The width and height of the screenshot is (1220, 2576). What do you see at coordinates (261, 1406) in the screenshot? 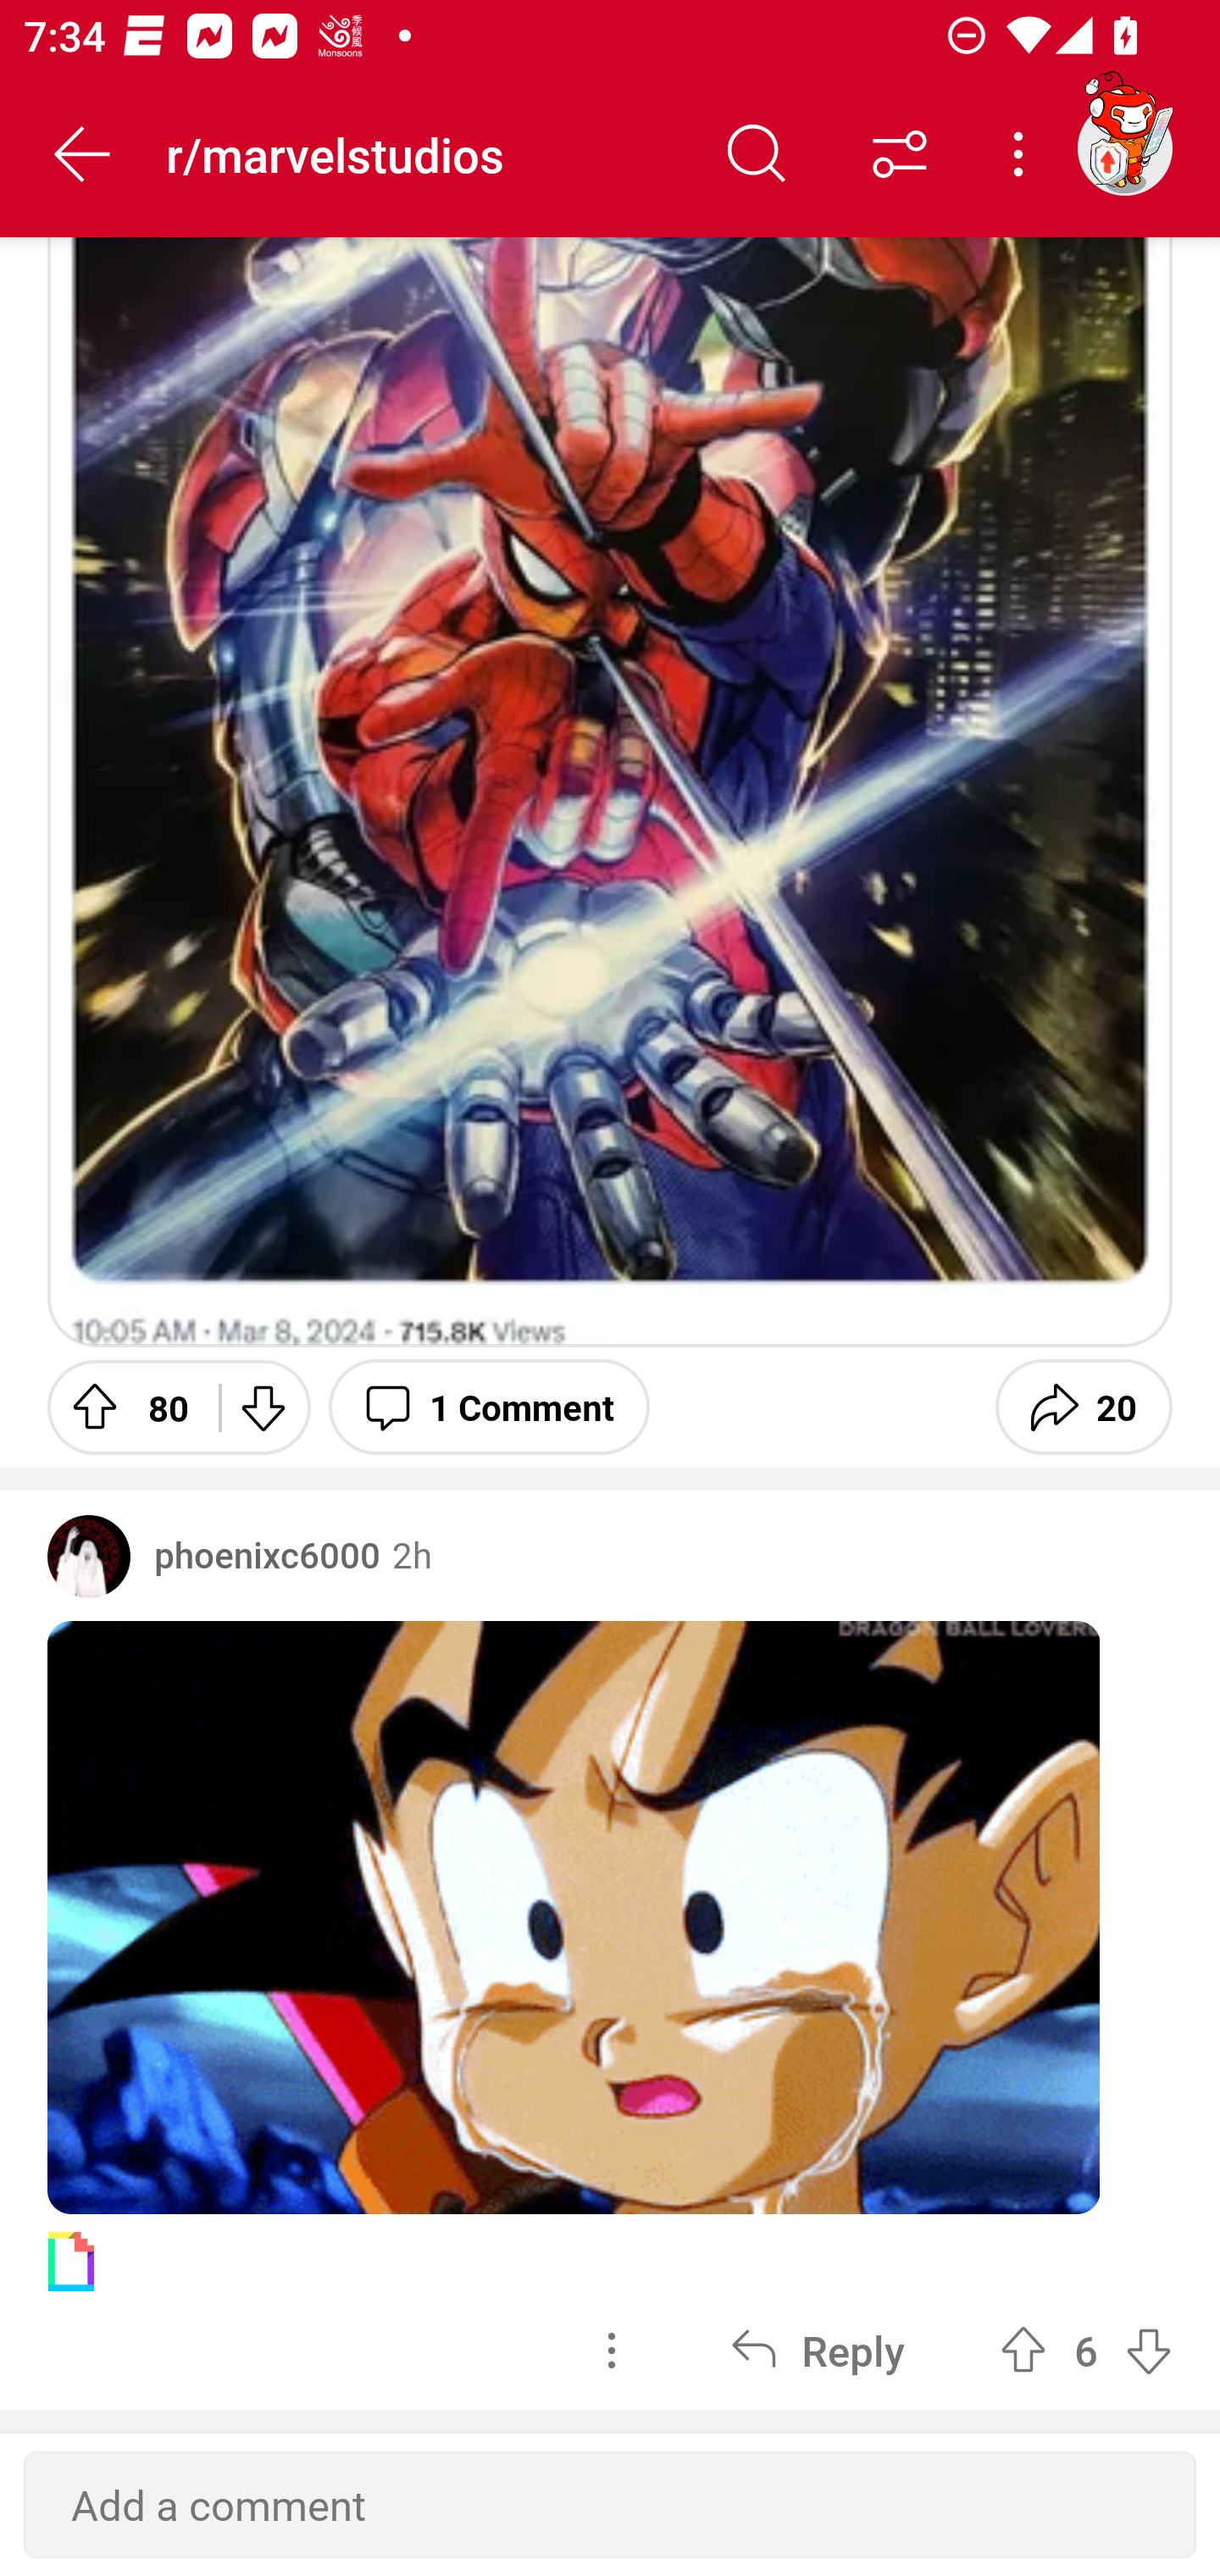
I see `Downvote` at bounding box center [261, 1406].